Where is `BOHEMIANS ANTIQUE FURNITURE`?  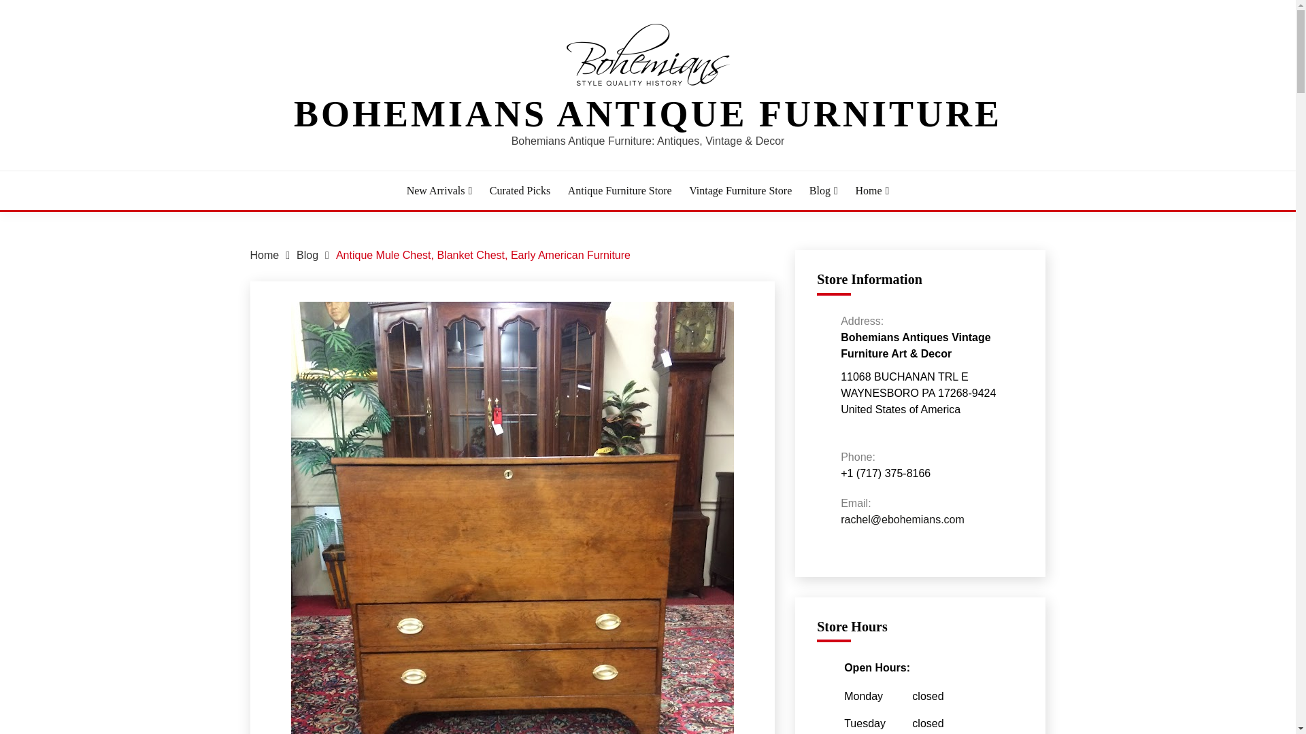
BOHEMIANS ANTIQUE FURNITURE is located at coordinates (648, 114).